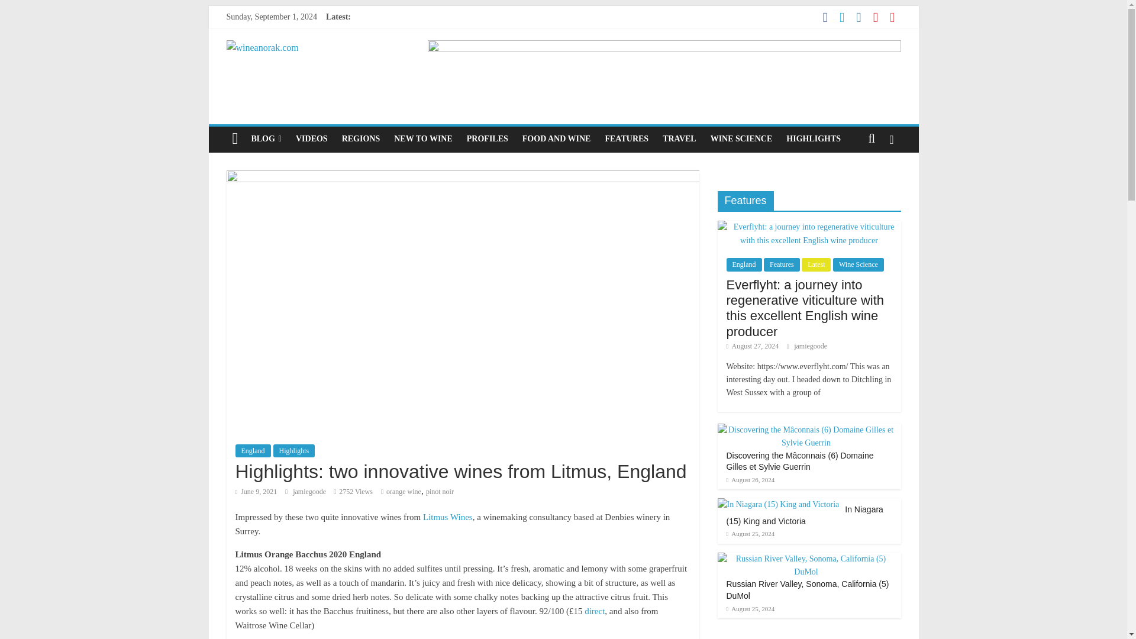  I want to click on England, so click(253, 451).